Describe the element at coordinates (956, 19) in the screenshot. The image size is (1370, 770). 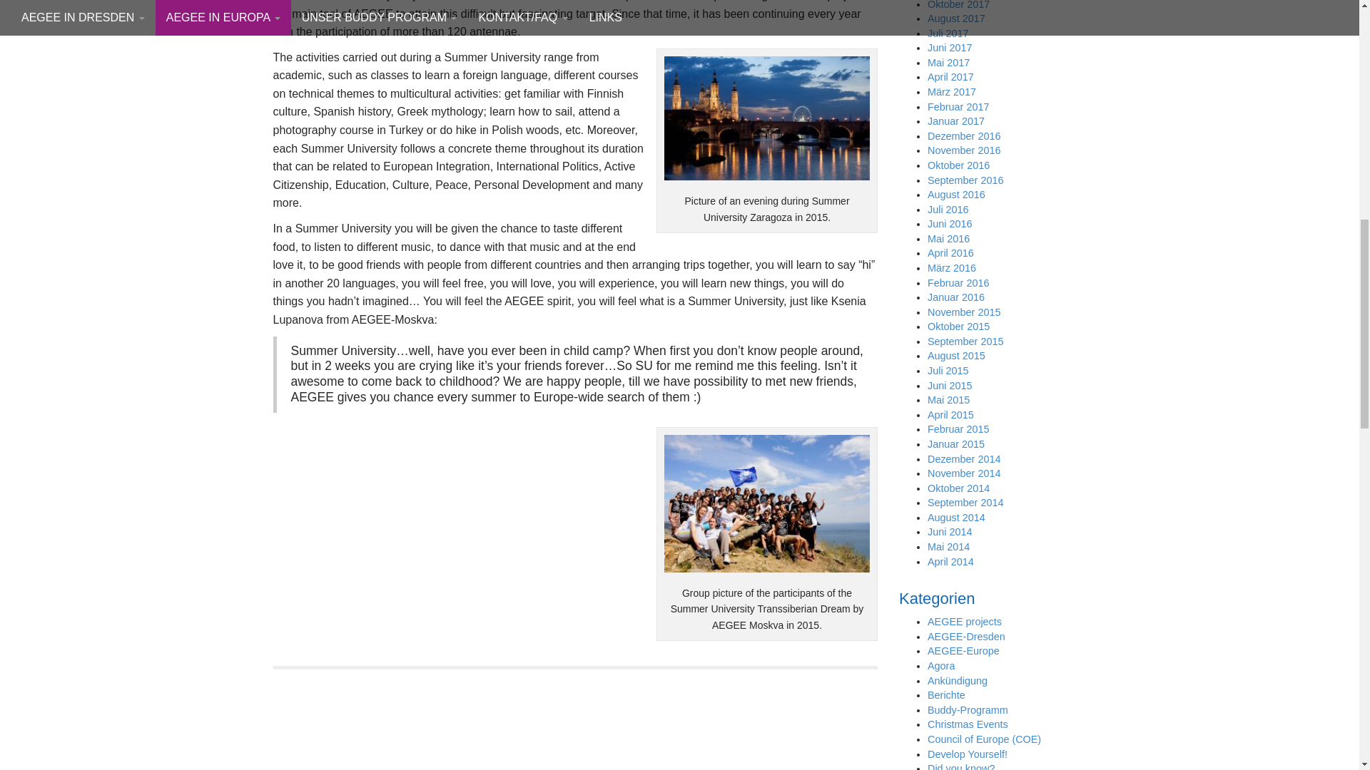
I see `August 2017` at that location.